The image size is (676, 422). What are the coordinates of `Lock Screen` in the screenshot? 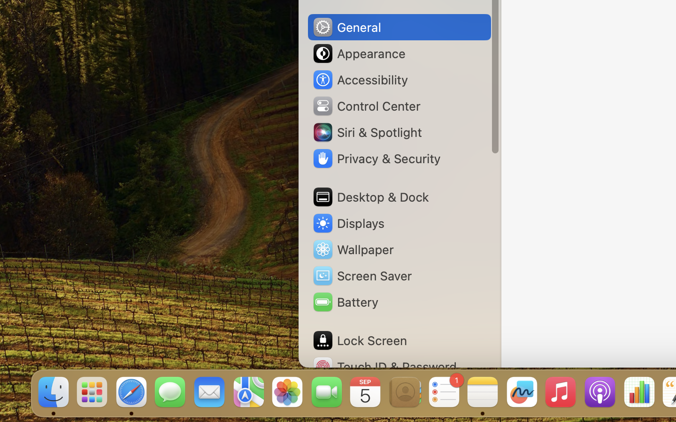 It's located at (360, 340).